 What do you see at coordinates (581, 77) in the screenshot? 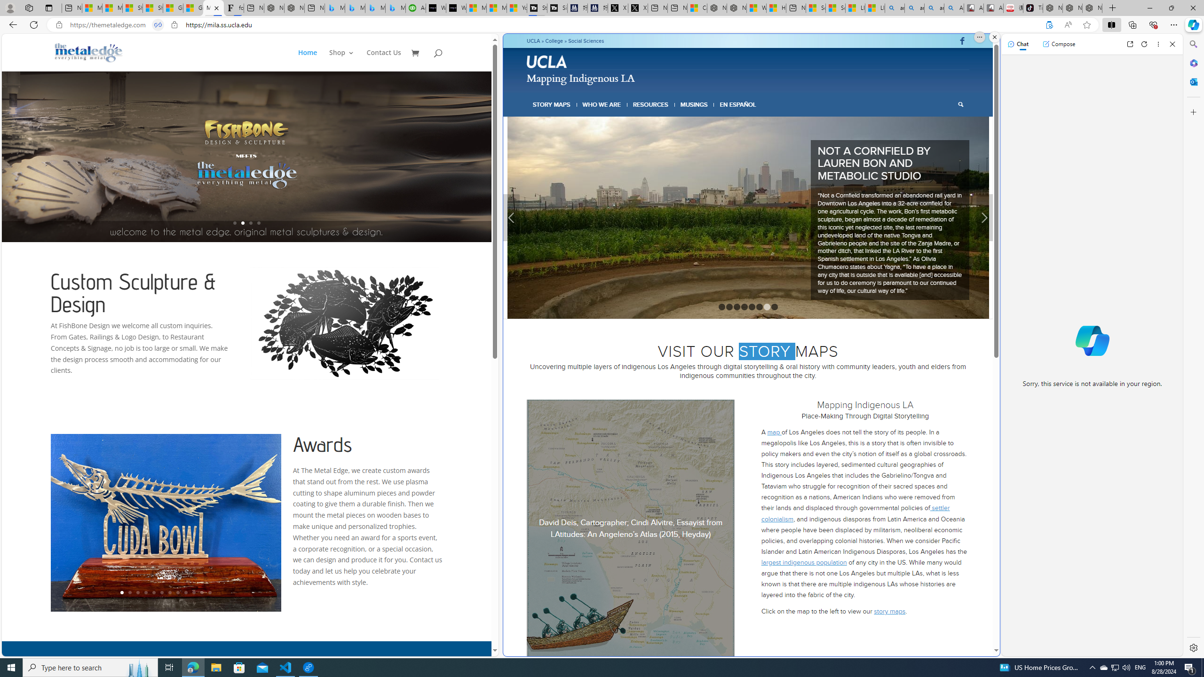
I see `Mapping Indigenous LA` at bounding box center [581, 77].